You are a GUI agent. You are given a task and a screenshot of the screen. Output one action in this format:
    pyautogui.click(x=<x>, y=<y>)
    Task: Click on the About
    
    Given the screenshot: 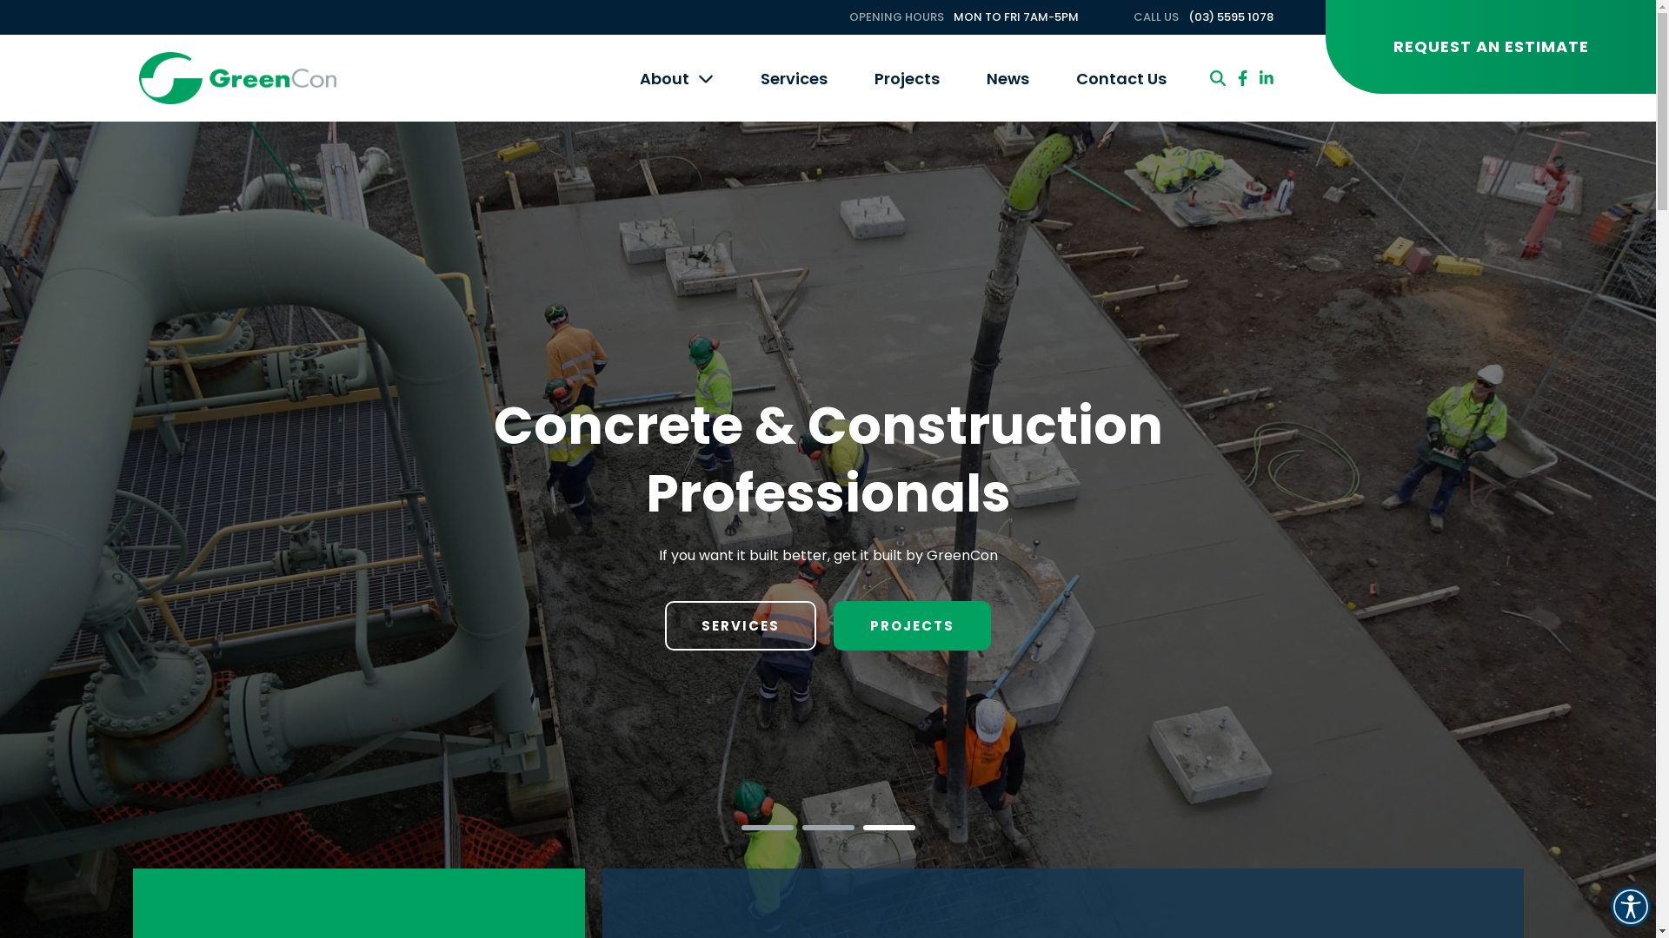 What is the action you would take?
    pyautogui.click(x=676, y=78)
    